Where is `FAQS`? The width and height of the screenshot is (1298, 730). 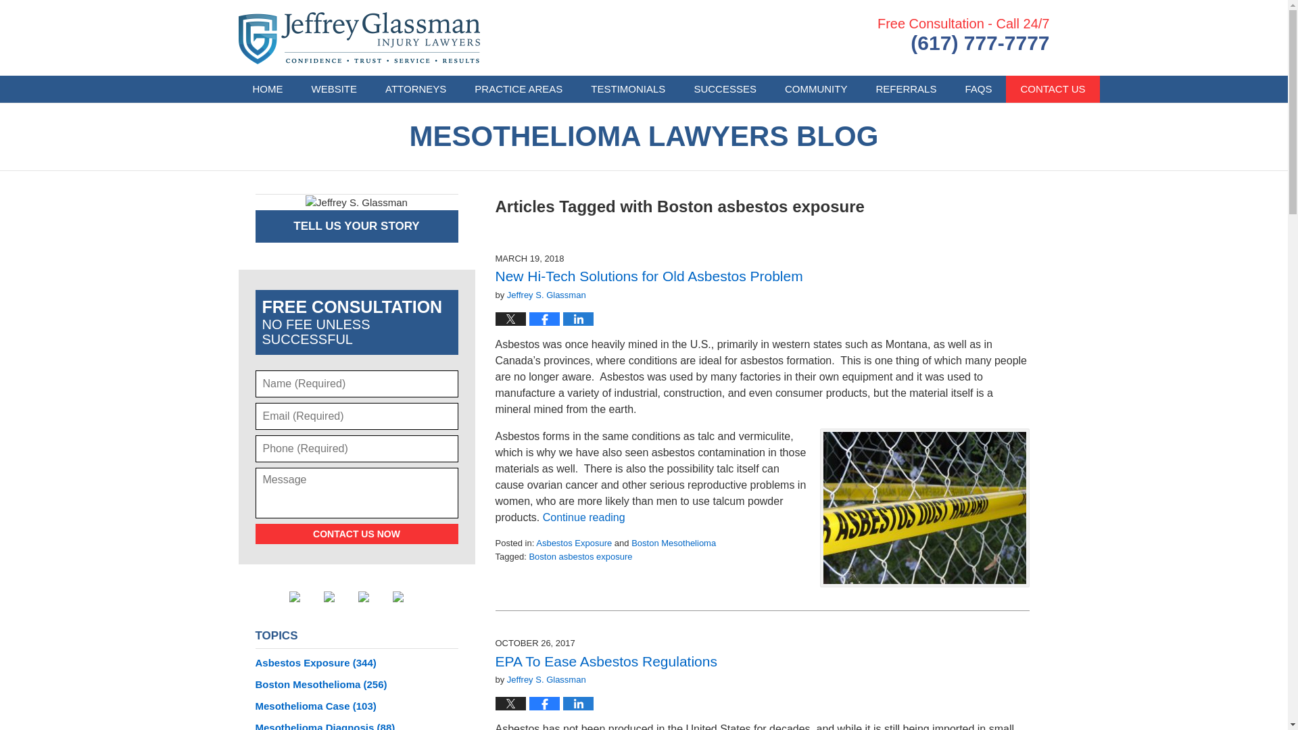
FAQS is located at coordinates (978, 89).